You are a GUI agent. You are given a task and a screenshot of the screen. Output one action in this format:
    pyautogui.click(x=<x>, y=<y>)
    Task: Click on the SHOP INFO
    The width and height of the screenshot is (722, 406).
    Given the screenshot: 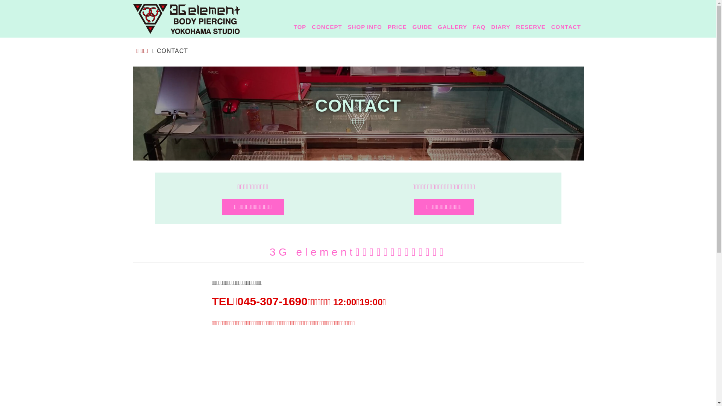 What is the action you would take?
    pyautogui.click(x=365, y=27)
    